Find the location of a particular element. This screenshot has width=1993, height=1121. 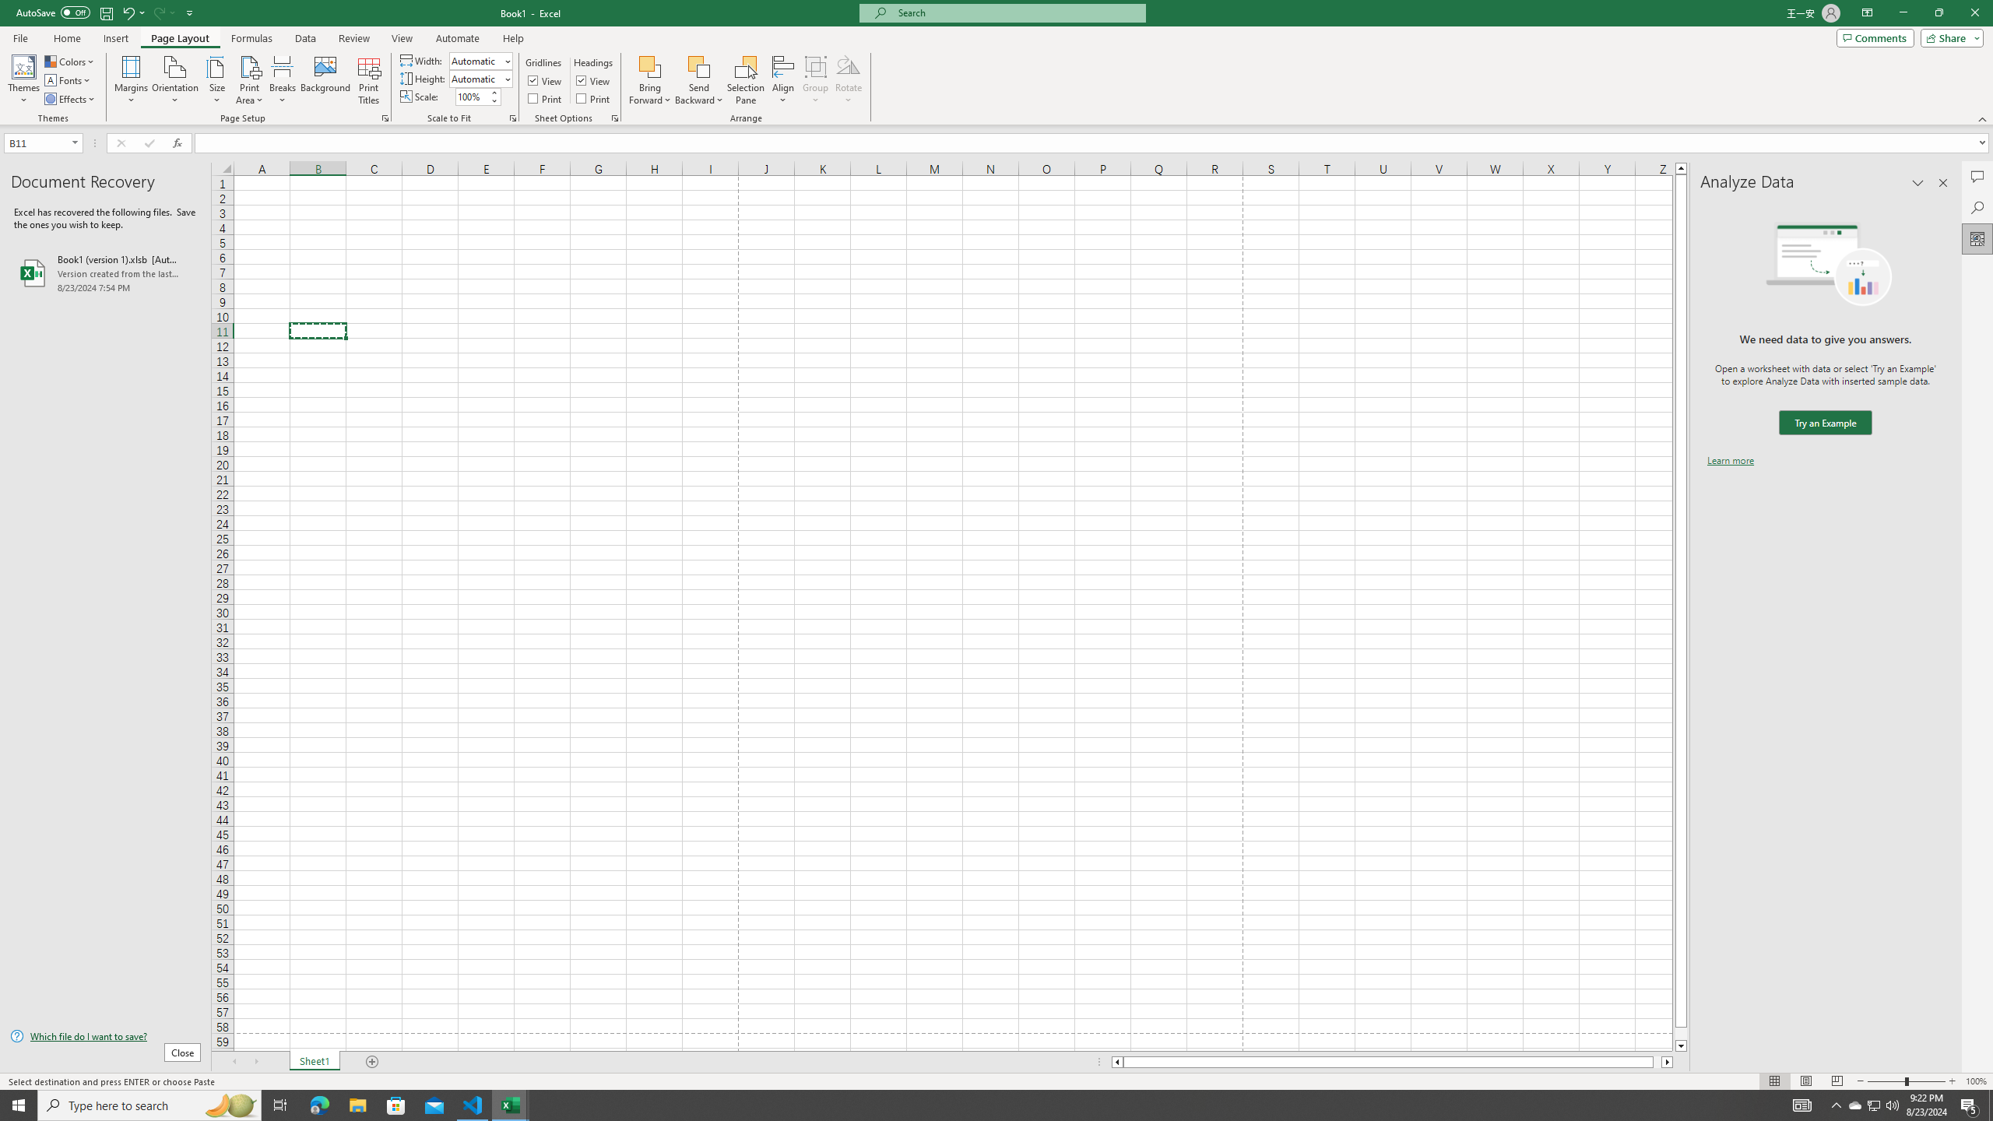

Bring Forward is located at coordinates (651, 80).